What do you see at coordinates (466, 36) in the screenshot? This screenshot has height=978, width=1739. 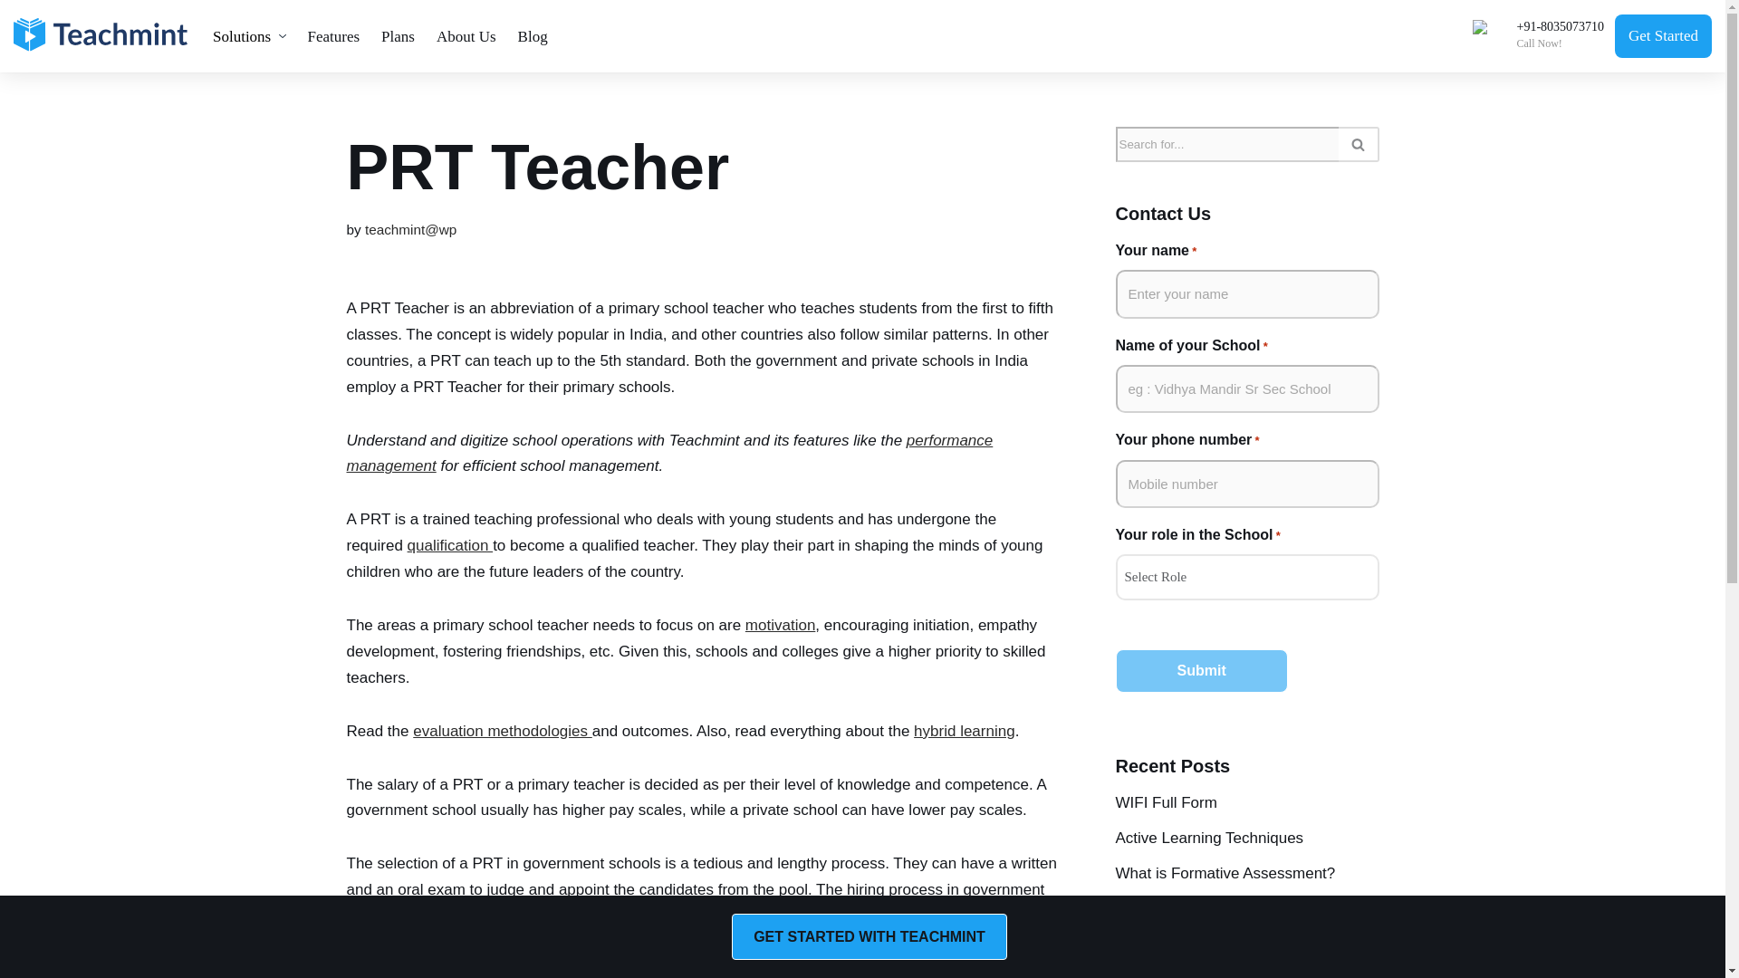 I see `About Us` at bounding box center [466, 36].